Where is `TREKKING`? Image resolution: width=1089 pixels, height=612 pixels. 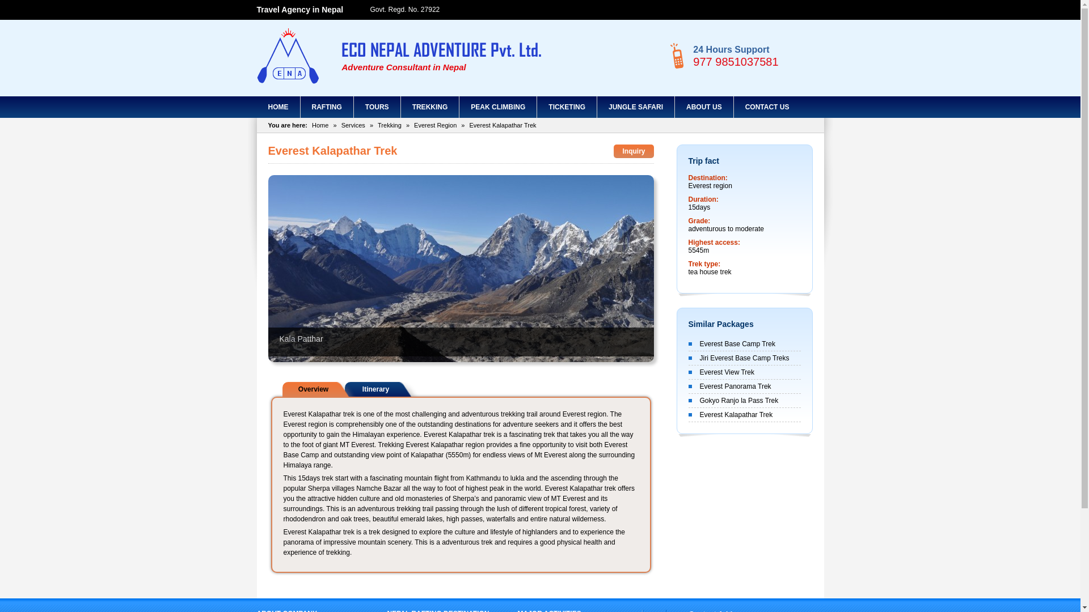
TREKKING is located at coordinates (430, 107).